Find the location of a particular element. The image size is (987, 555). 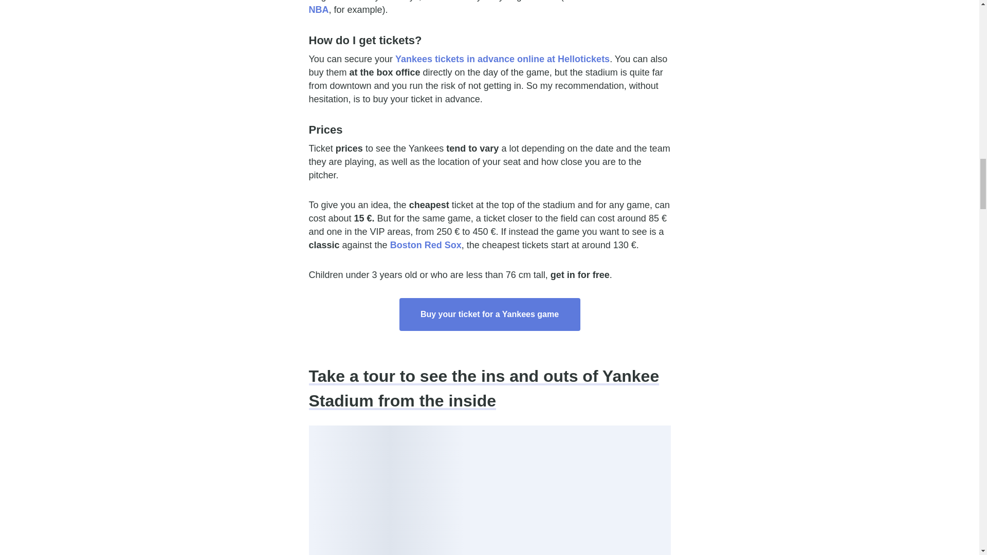

Boston Red Sox is located at coordinates (426, 245).